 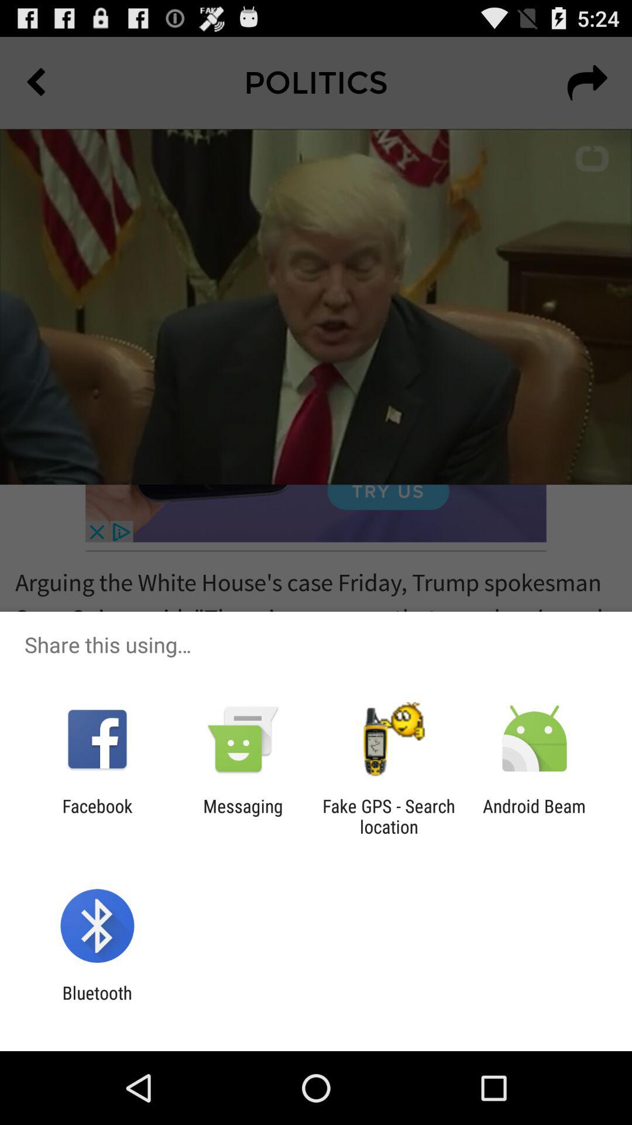 I want to click on press item to the right of the messaging icon, so click(x=389, y=816).